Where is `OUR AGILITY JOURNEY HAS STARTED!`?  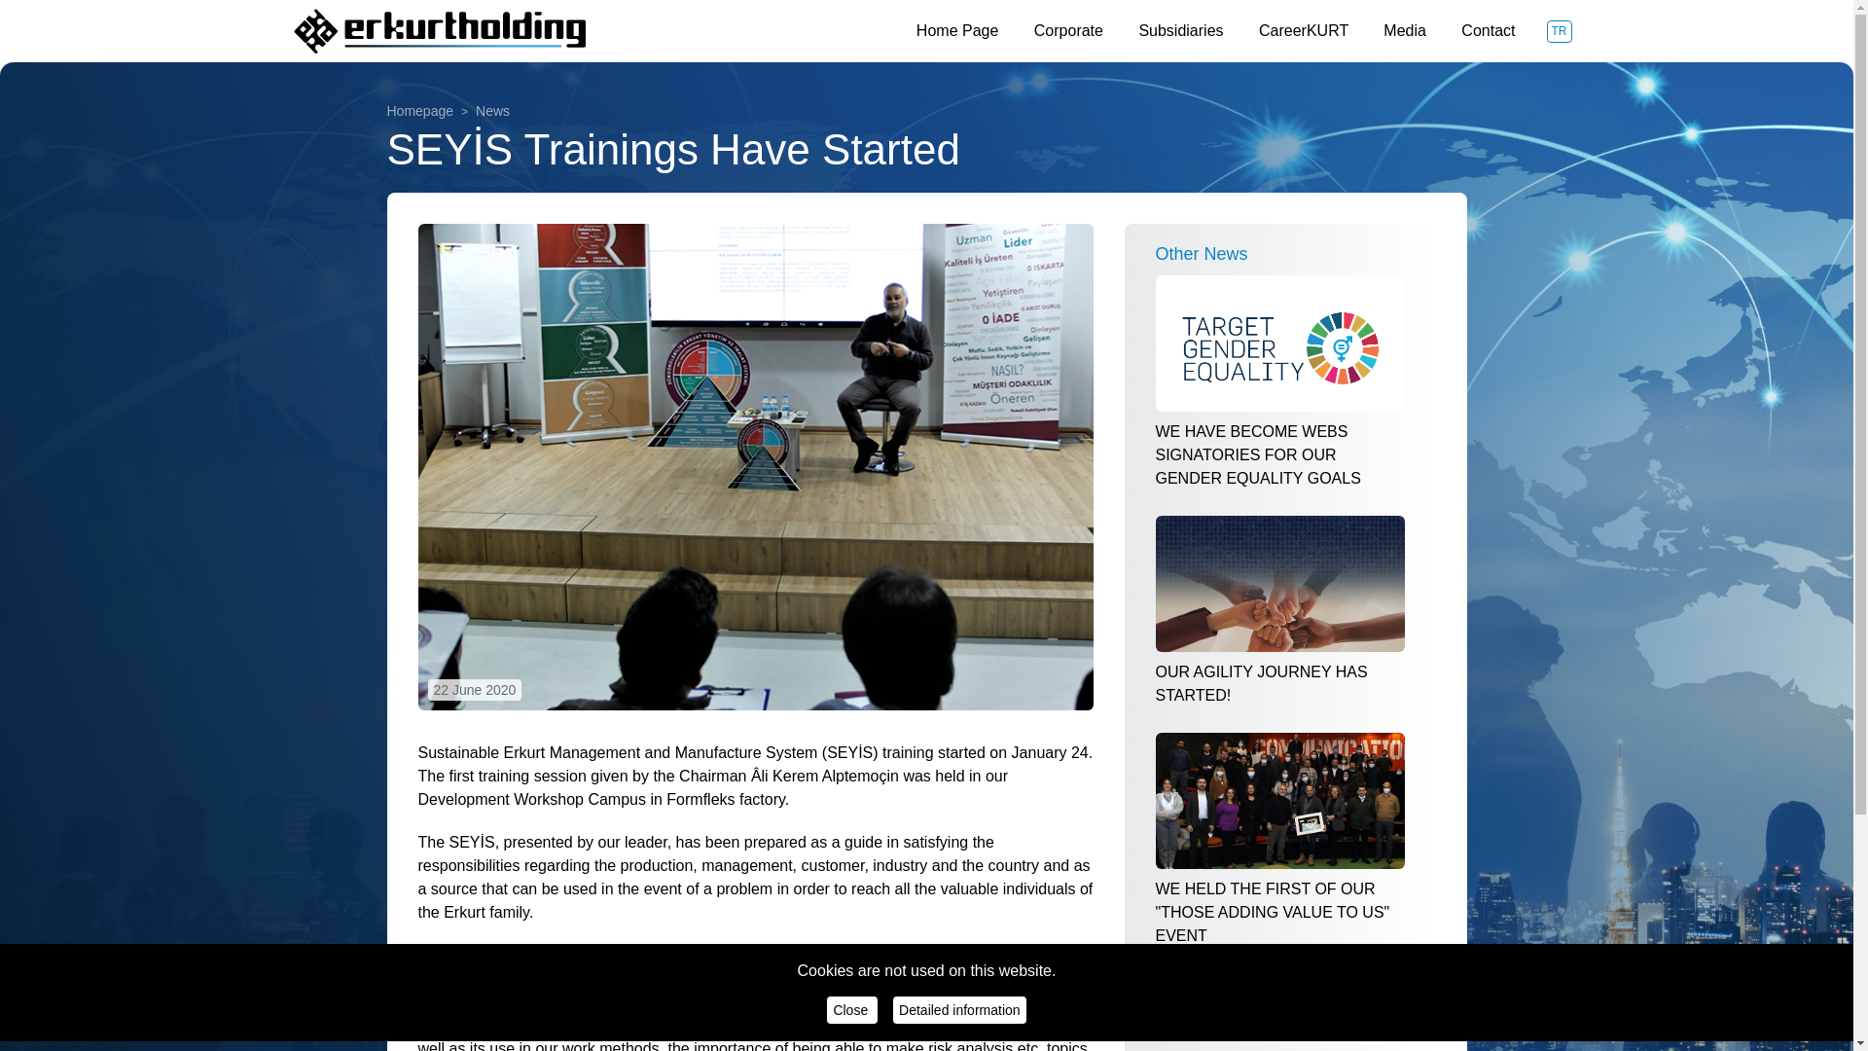
OUR AGILITY JOURNEY HAS STARTED! is located at coordinates (1280, 611).